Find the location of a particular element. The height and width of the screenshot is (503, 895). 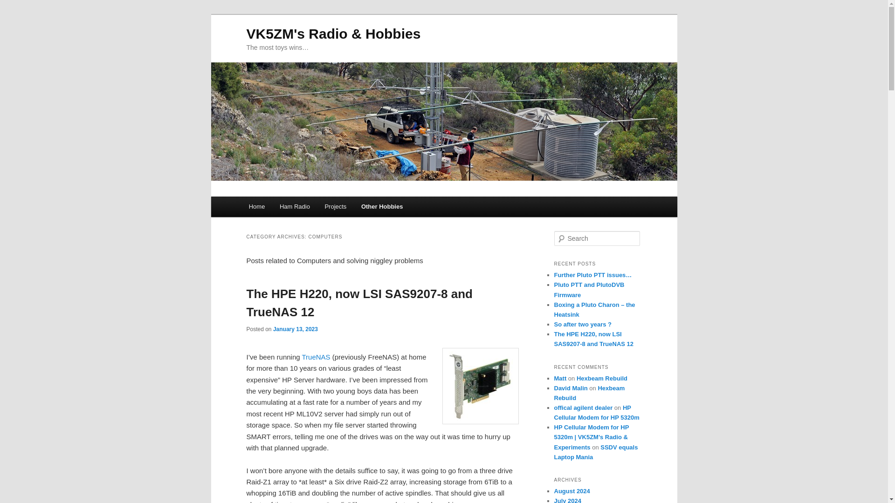

TrueNAS is located at coordinates (317, 357).